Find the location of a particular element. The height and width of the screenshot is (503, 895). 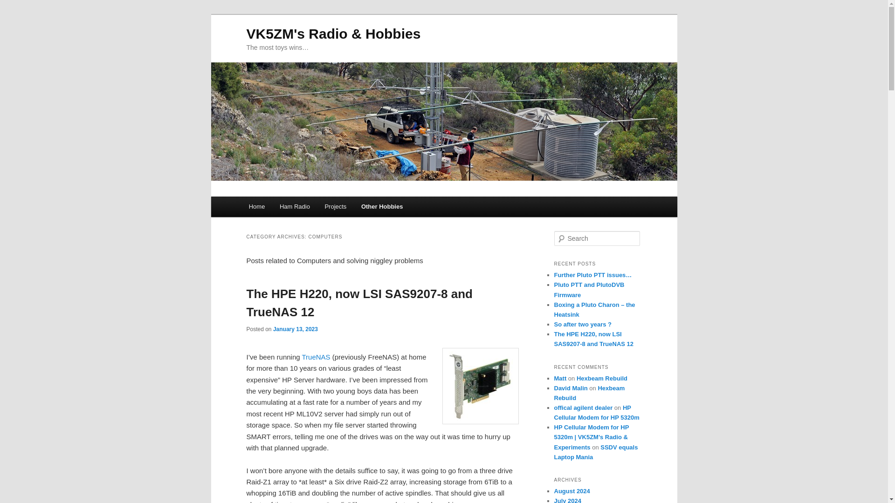

TrueNAS is located at coordinates (317, 357).